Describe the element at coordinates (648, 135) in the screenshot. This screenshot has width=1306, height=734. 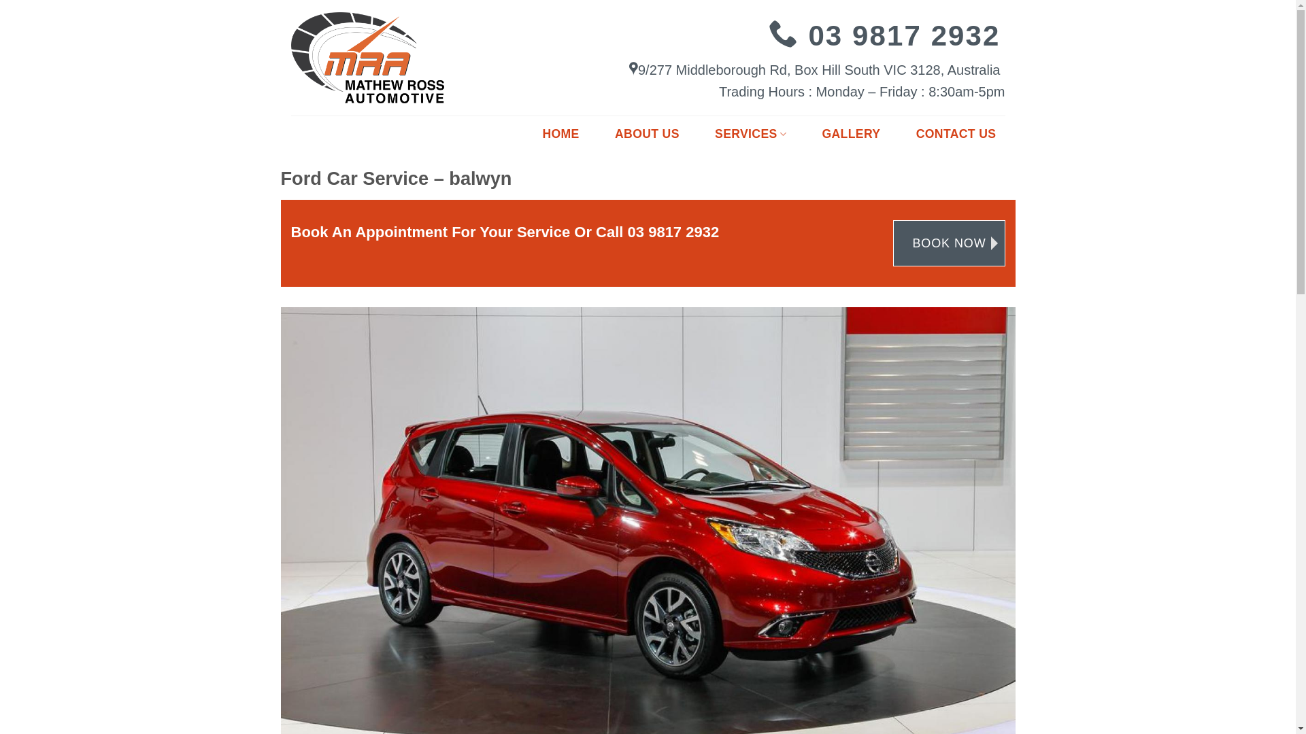
I see `ABOUT US` at that location.